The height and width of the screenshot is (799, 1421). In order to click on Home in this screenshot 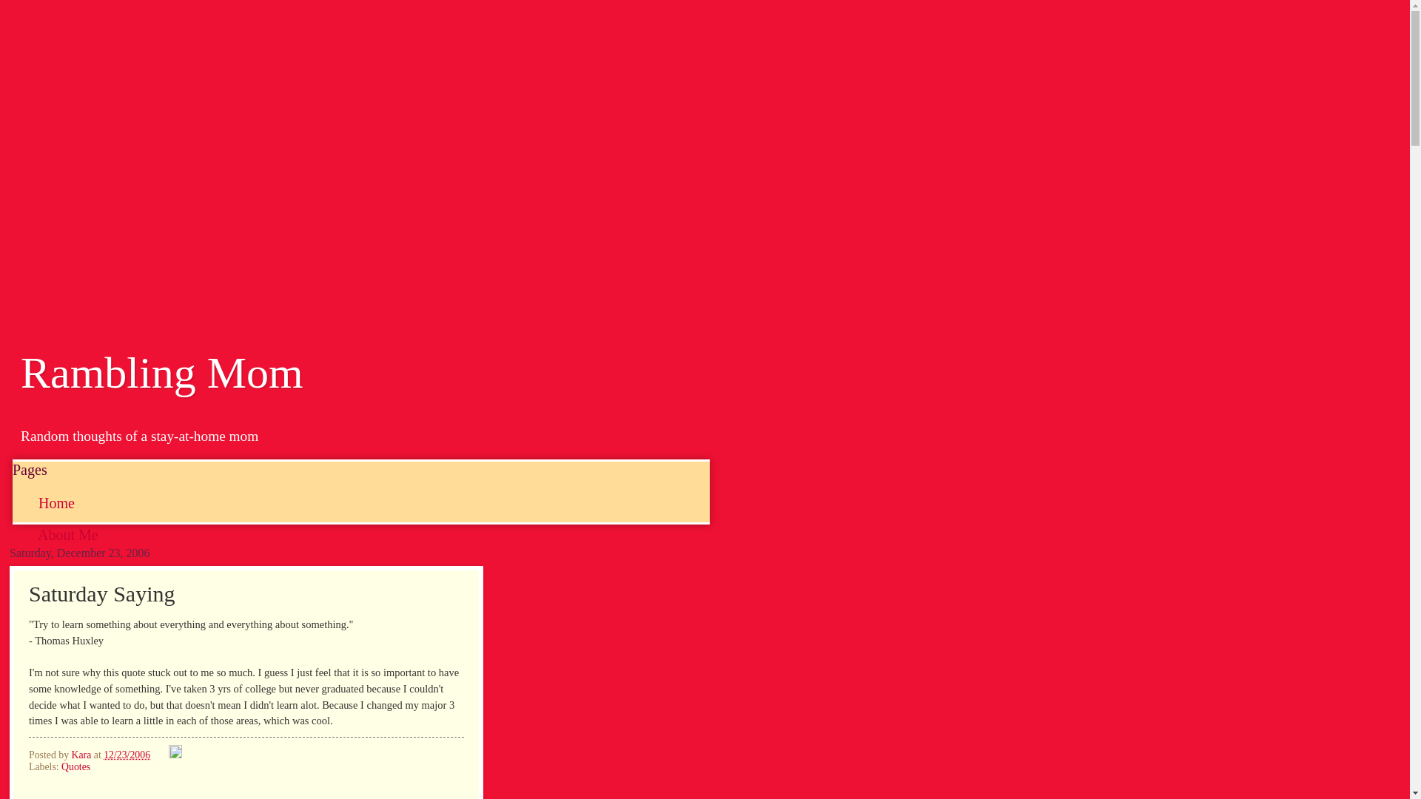, I will do `click(56, 503)`.